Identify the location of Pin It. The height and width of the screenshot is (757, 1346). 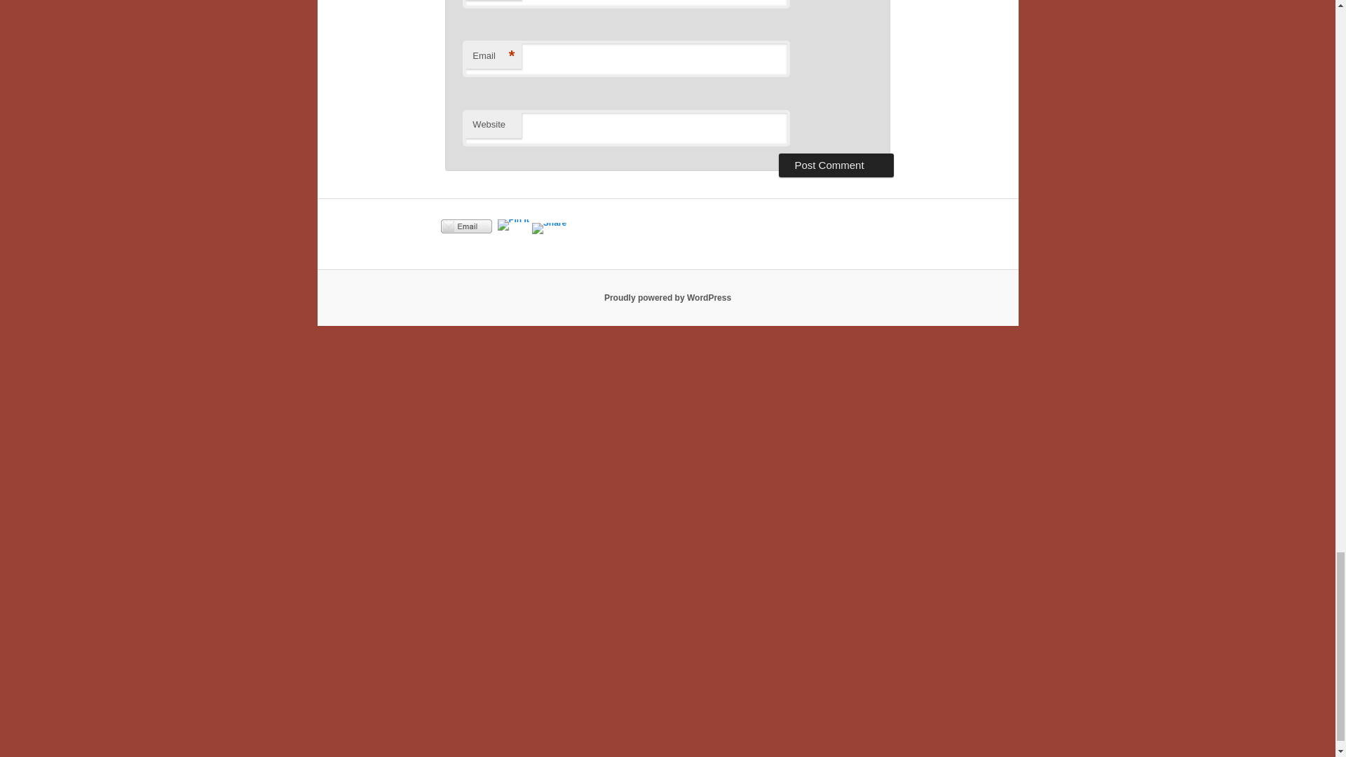
(513, 225).